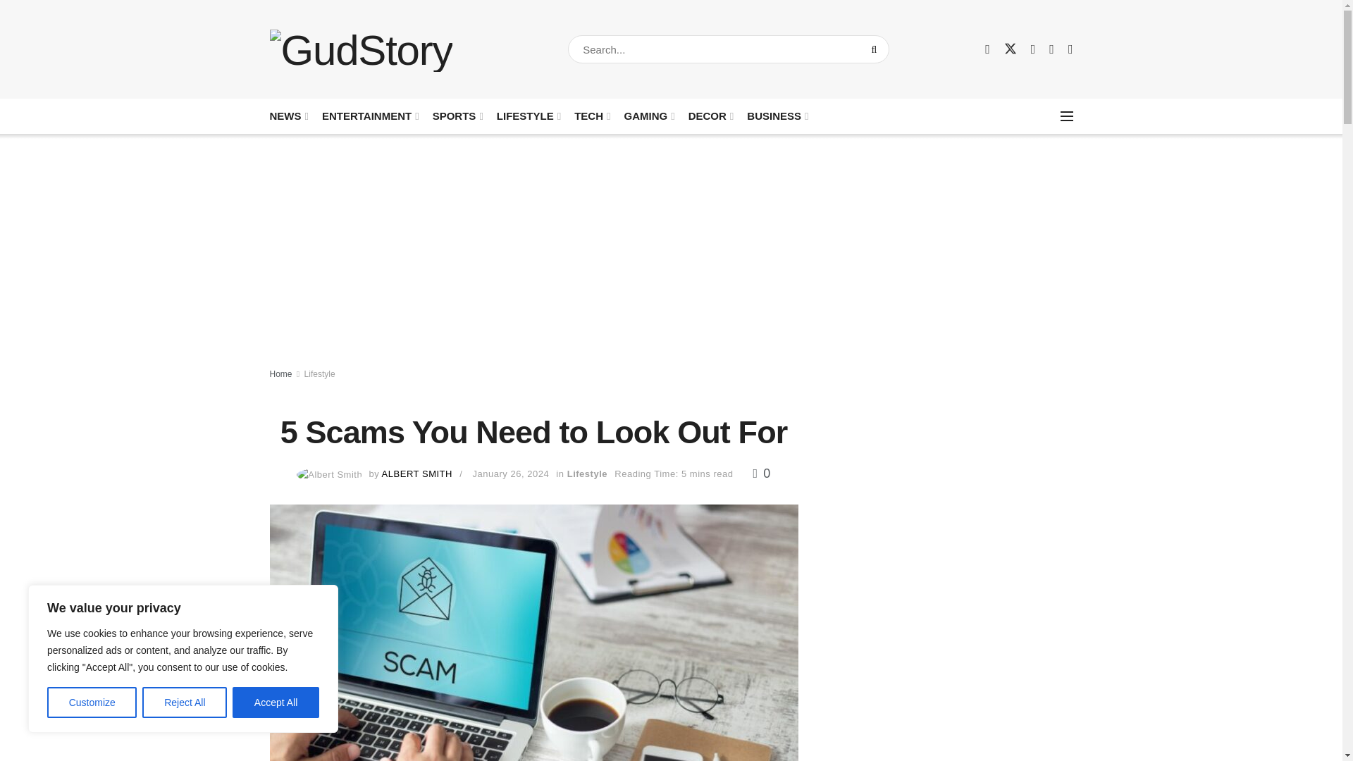  Describe the element at coordinates (92, 703) in the screenshot. I see `Customize` at that location.